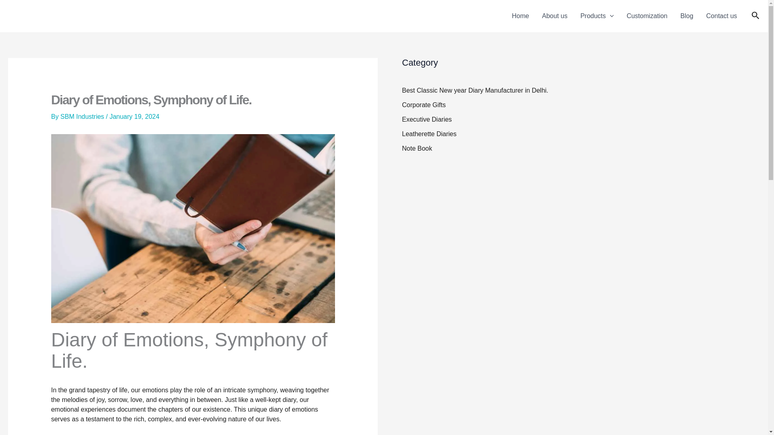 Image resolution: width=774 pixels, height=435 pixels. Describe the element at coordinates (520, 16) in the screenshot. I see `Home` at that location.